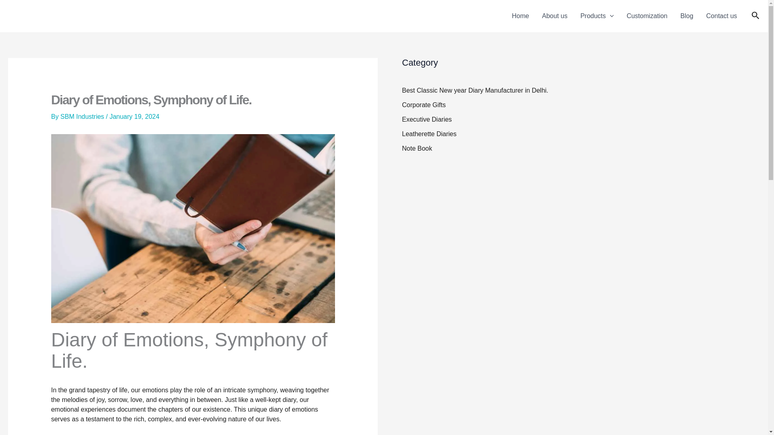 Image resolution: width=774 pixels, height=435 pixels. Describe the element at coordinates (520, 16) in the screenshot. I see `Home` at that location.